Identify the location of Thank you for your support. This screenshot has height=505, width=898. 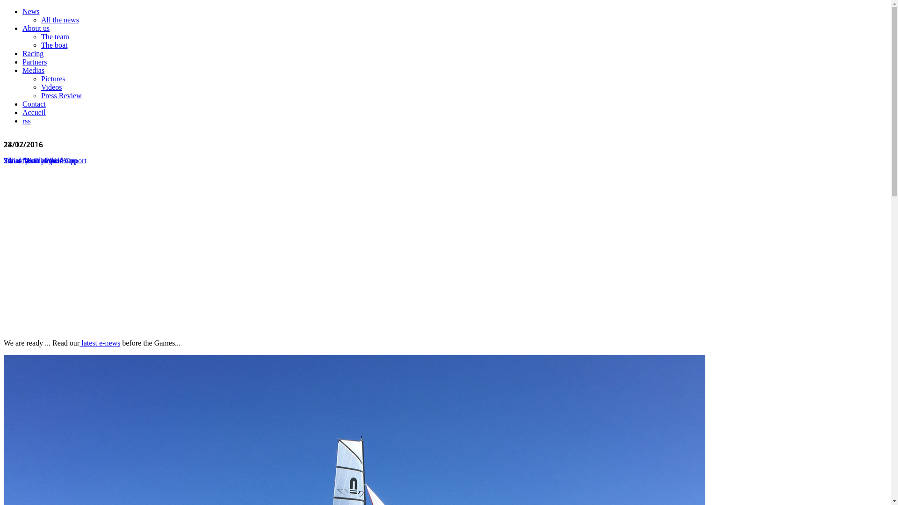
(45, 161).